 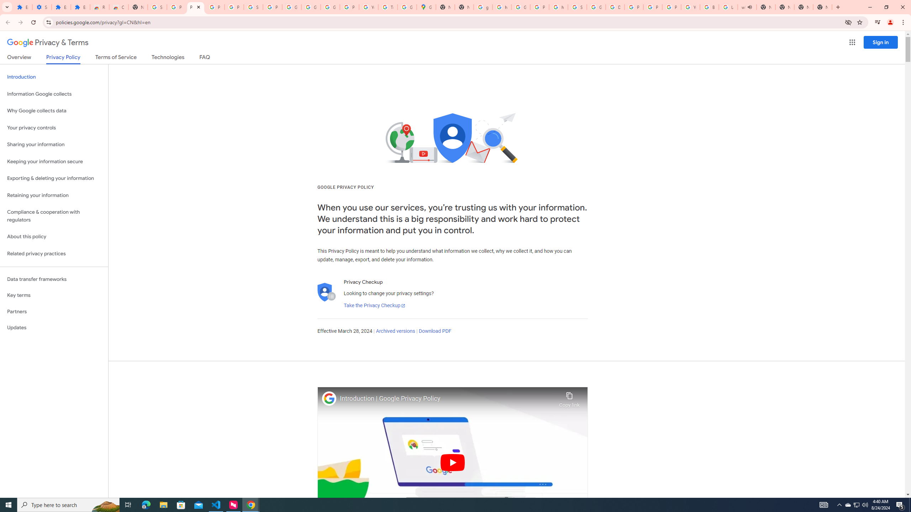 I want to click on About this policy, so click(x=54, y=237).